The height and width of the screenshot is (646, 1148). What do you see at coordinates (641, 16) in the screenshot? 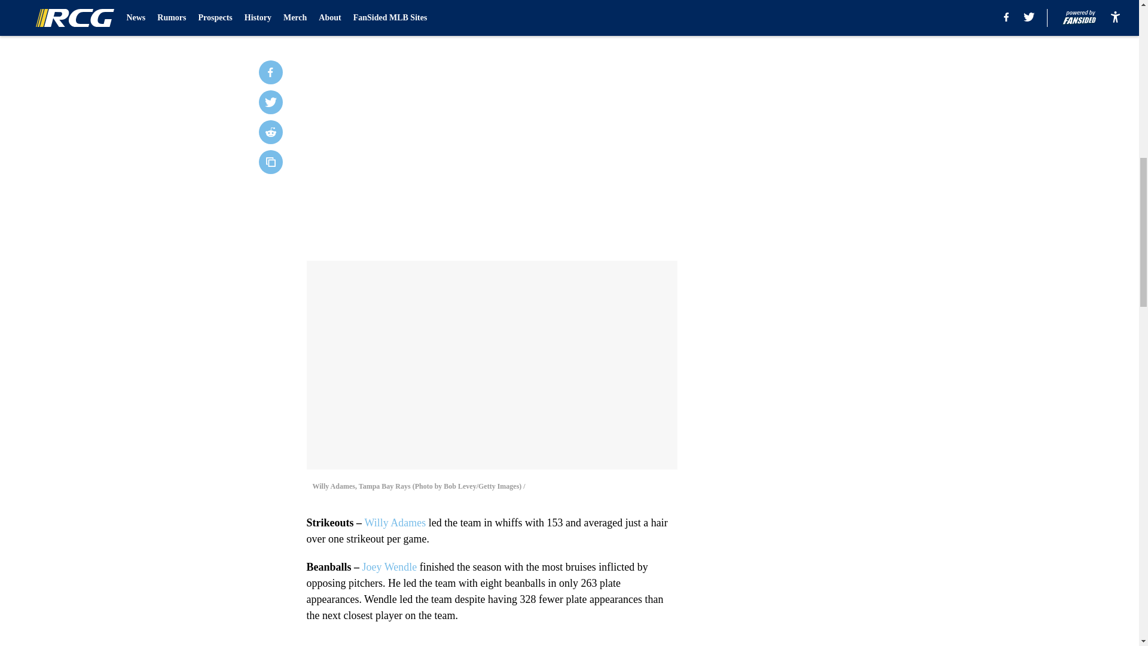
I see `Next` at bounding box center [641, 16].